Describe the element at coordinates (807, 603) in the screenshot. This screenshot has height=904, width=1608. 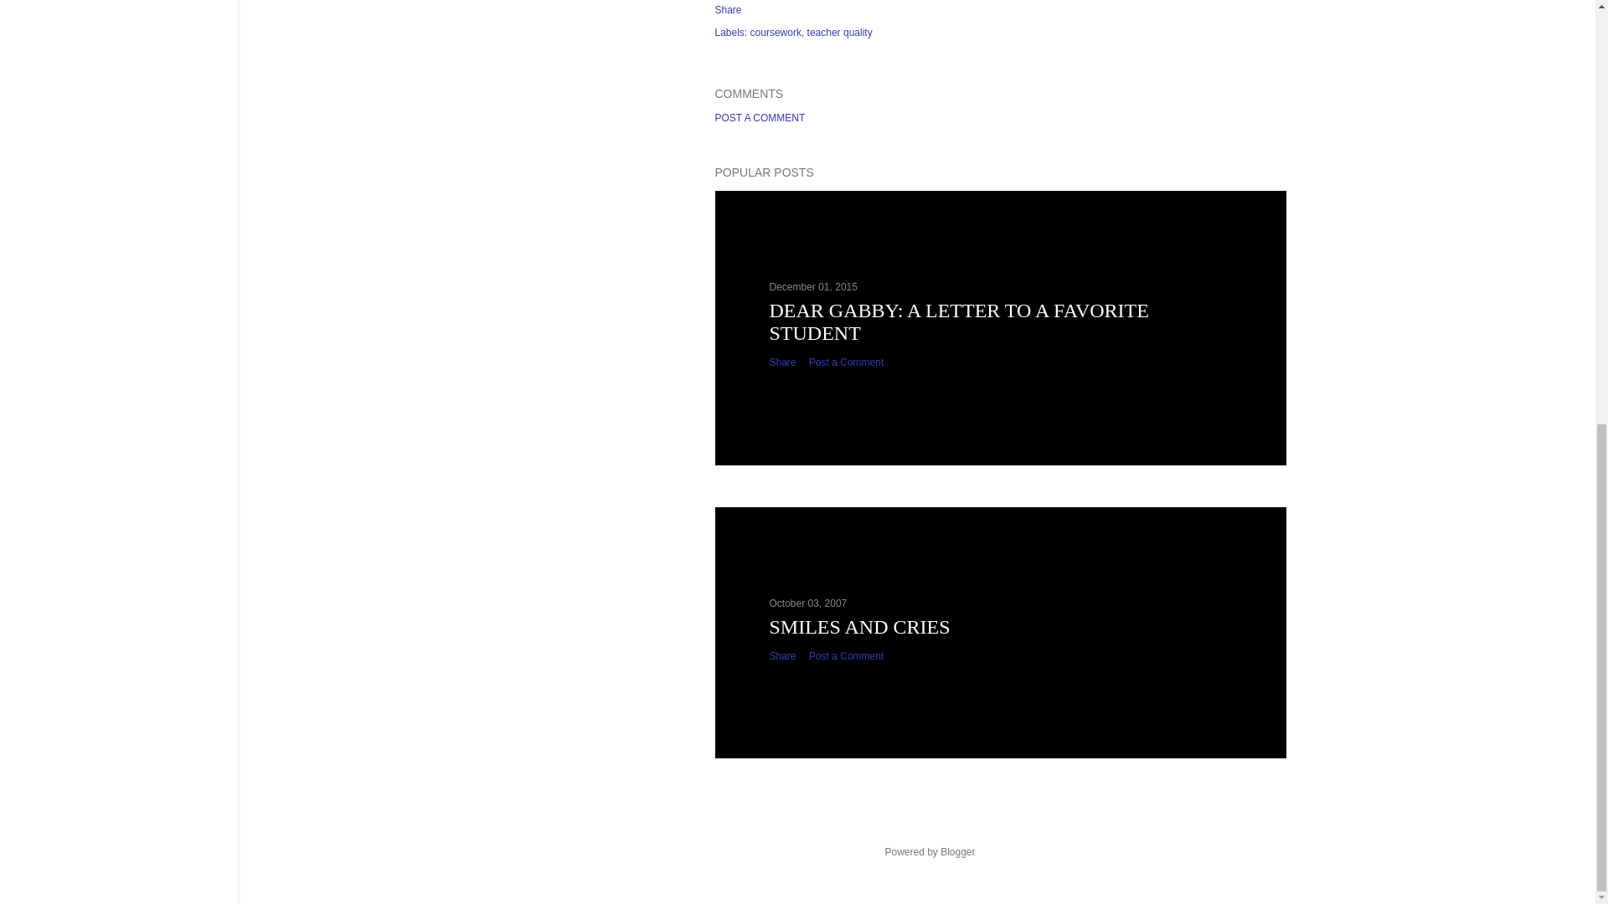
I see `October 03, 2007` at that location.